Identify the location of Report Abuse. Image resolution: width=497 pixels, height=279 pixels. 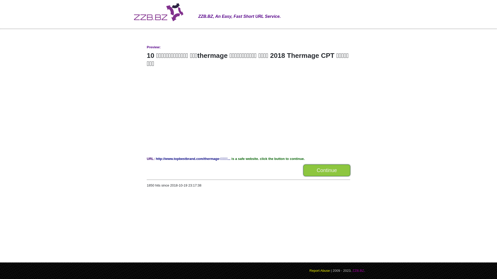
(320, 271).